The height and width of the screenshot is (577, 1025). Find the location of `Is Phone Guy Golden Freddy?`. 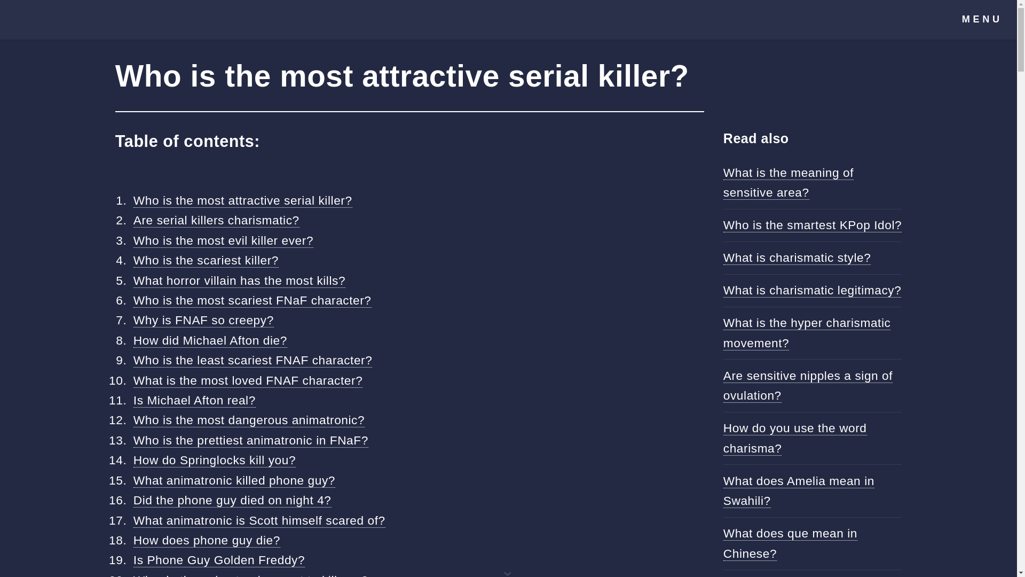

Is Phone Guy Golden Freddy? is located at coordinates (219, 560).